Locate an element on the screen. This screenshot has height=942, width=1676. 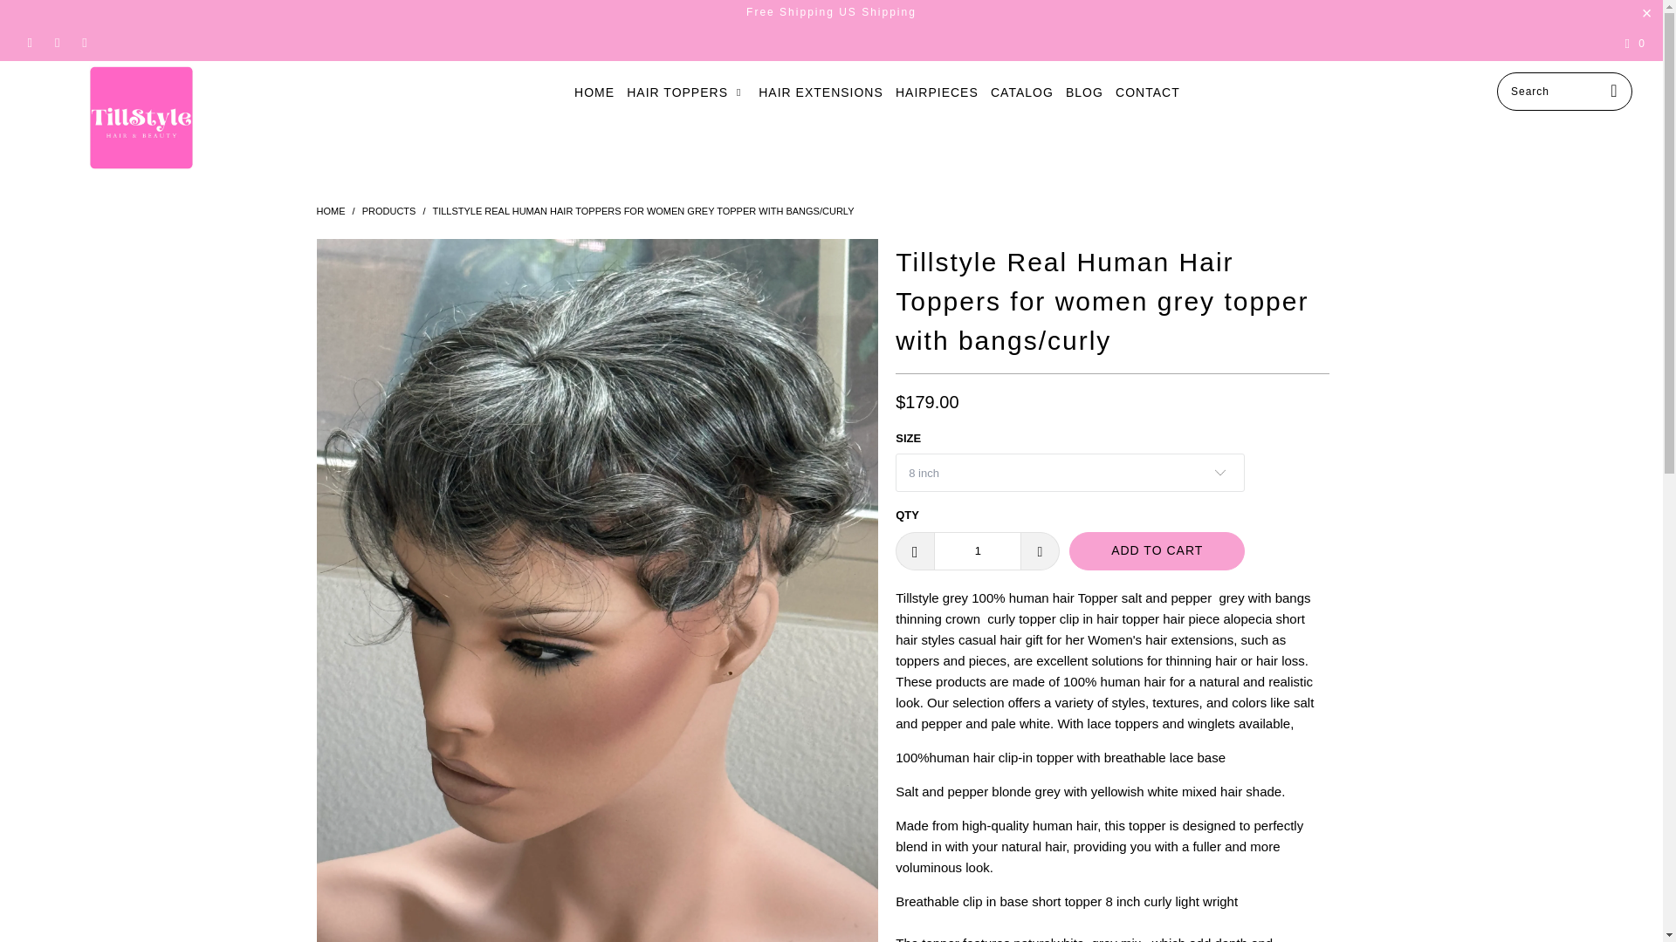
HAIRPIECES is located at coordinates (937, 92).